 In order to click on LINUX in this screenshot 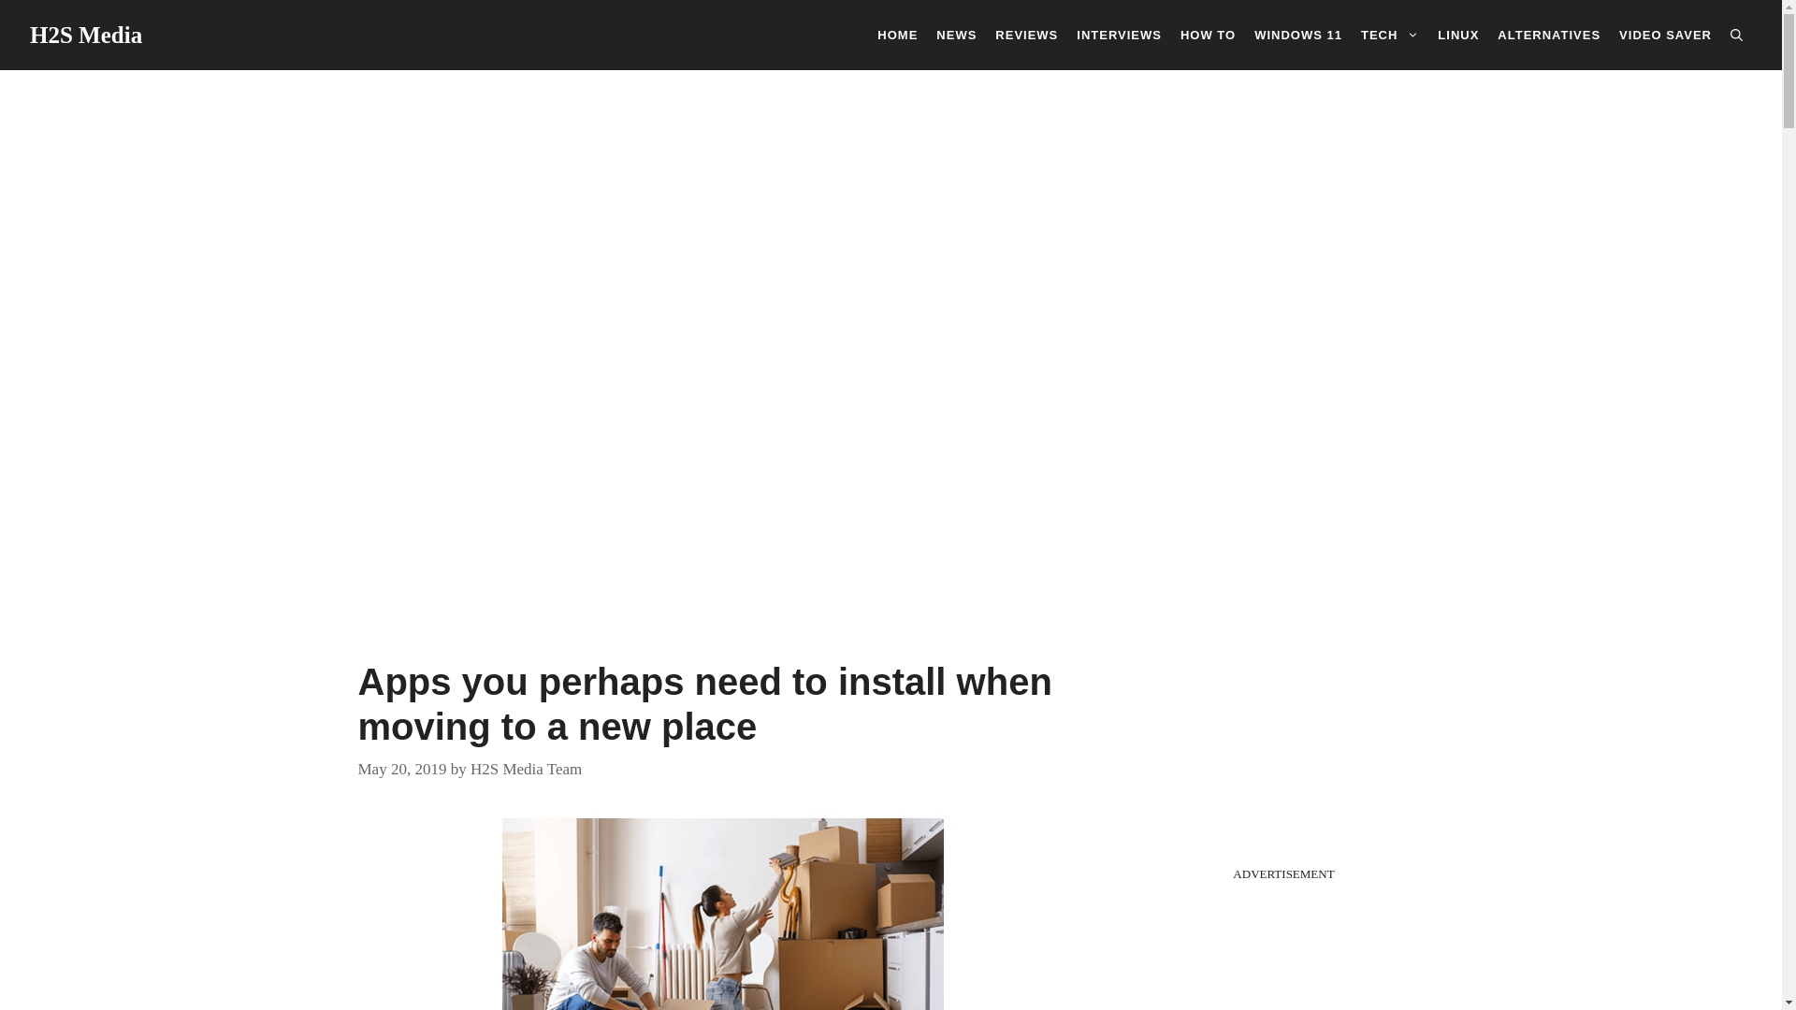, I will do `click(1457, 34)`.